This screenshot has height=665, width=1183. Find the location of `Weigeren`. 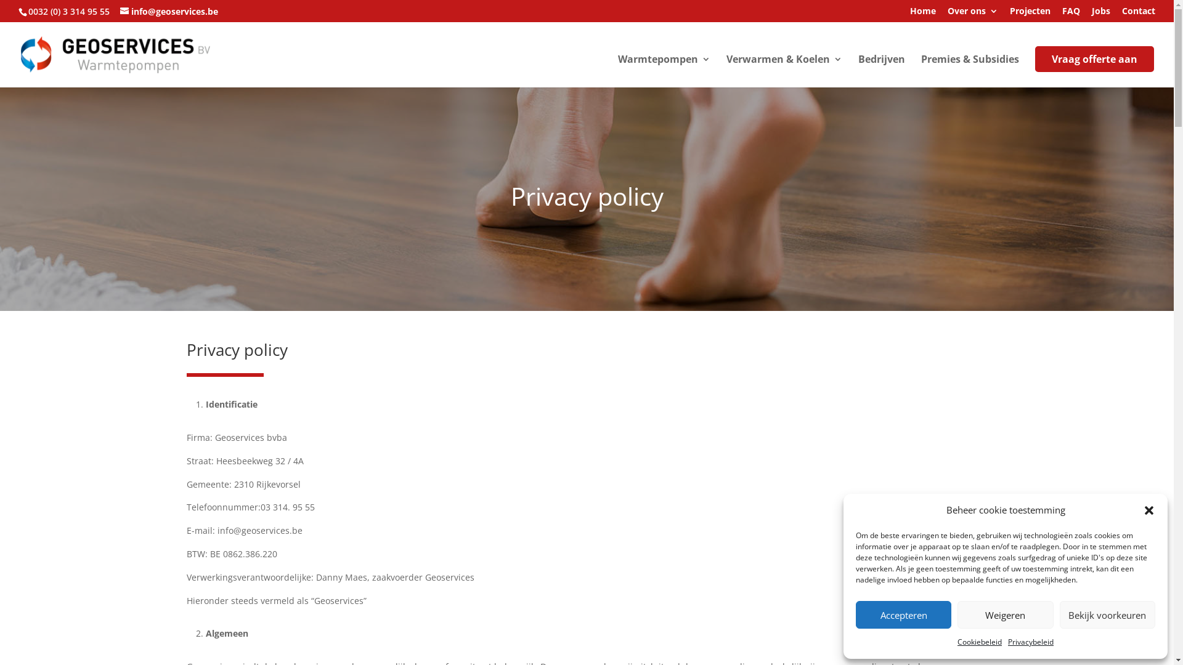

Weigeren is located at coordinates (1006, 615).